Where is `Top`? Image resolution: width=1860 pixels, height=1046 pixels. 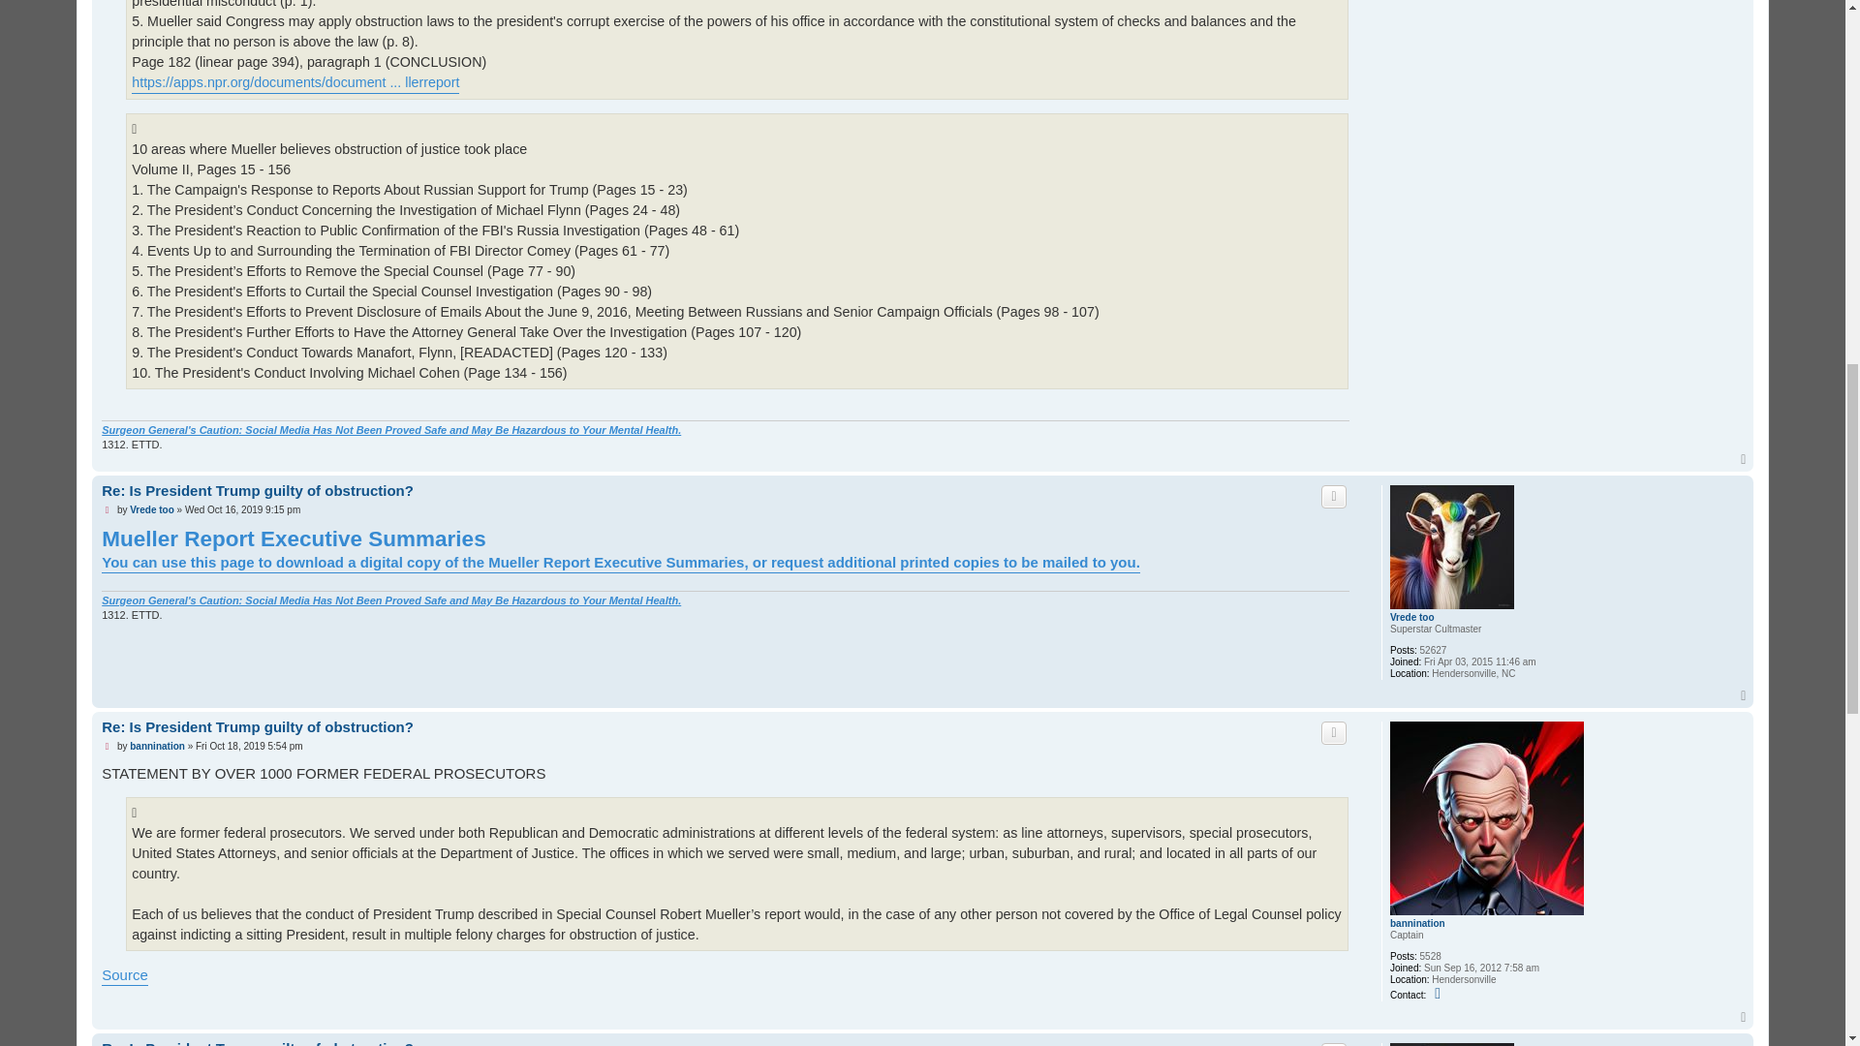 Top is located at coordinates (1744, 459).